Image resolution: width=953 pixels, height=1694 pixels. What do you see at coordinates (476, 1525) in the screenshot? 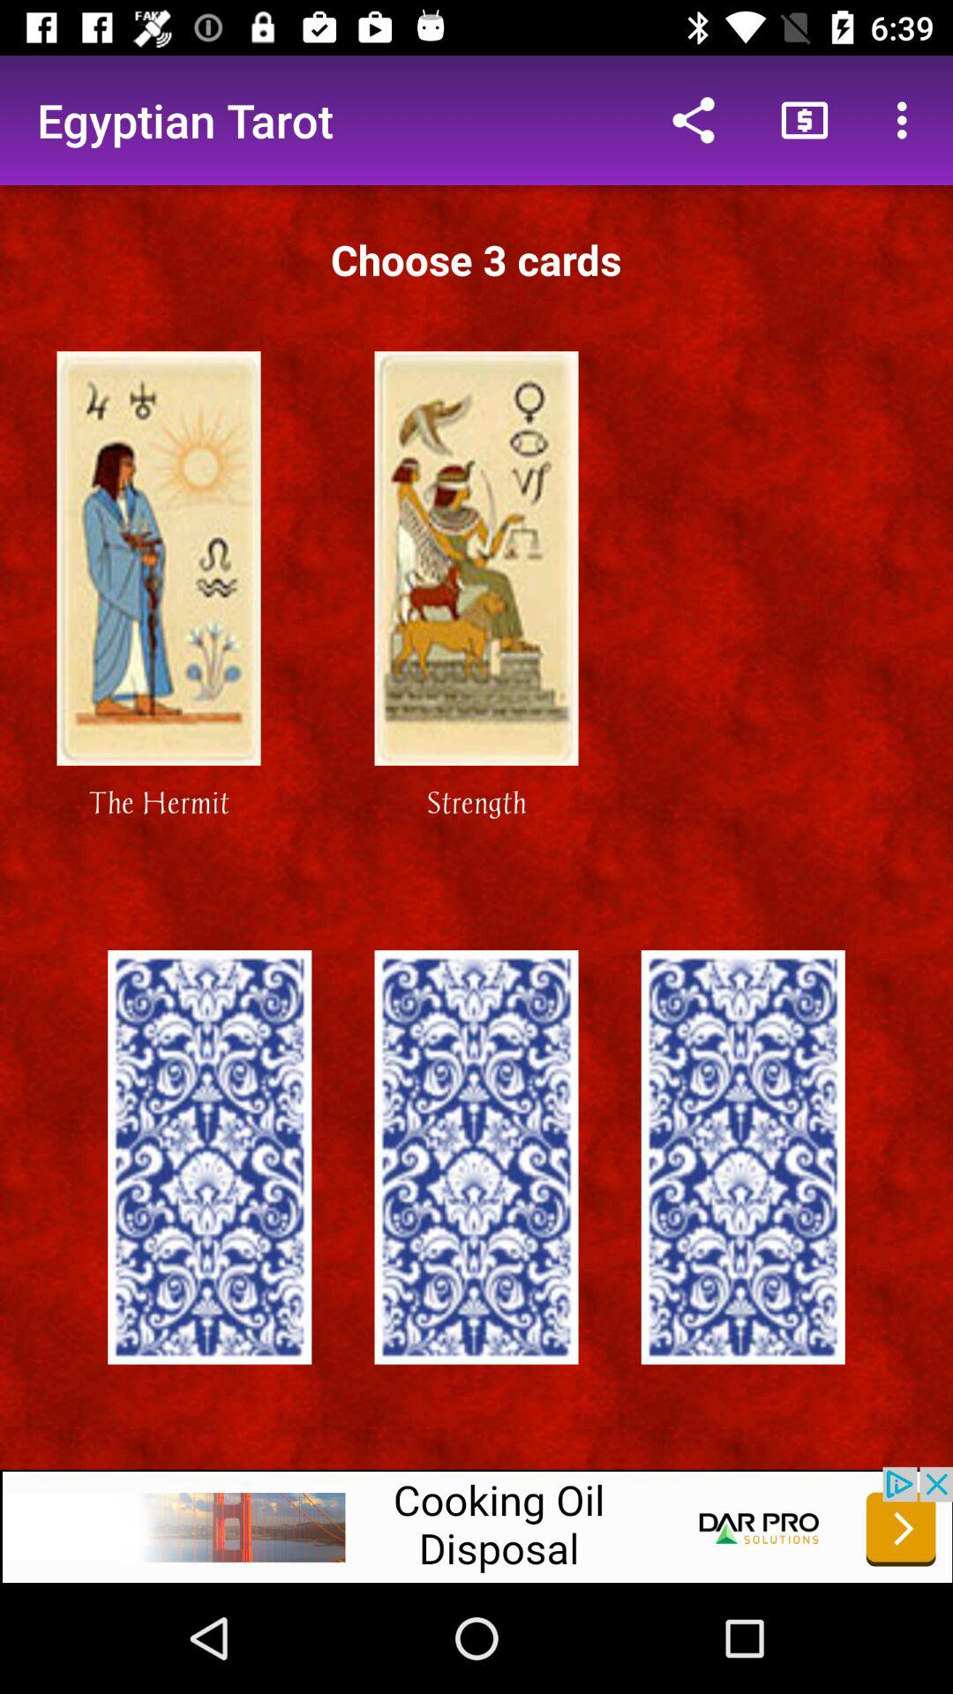
I see `go to website` at bounding box center [476, 1525].